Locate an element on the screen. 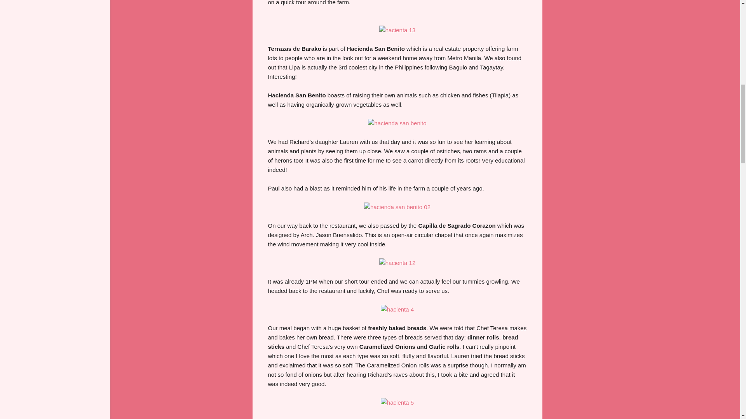  hacienta 4 by frannywanny, on Flickr is located at coordinates (397, 309).